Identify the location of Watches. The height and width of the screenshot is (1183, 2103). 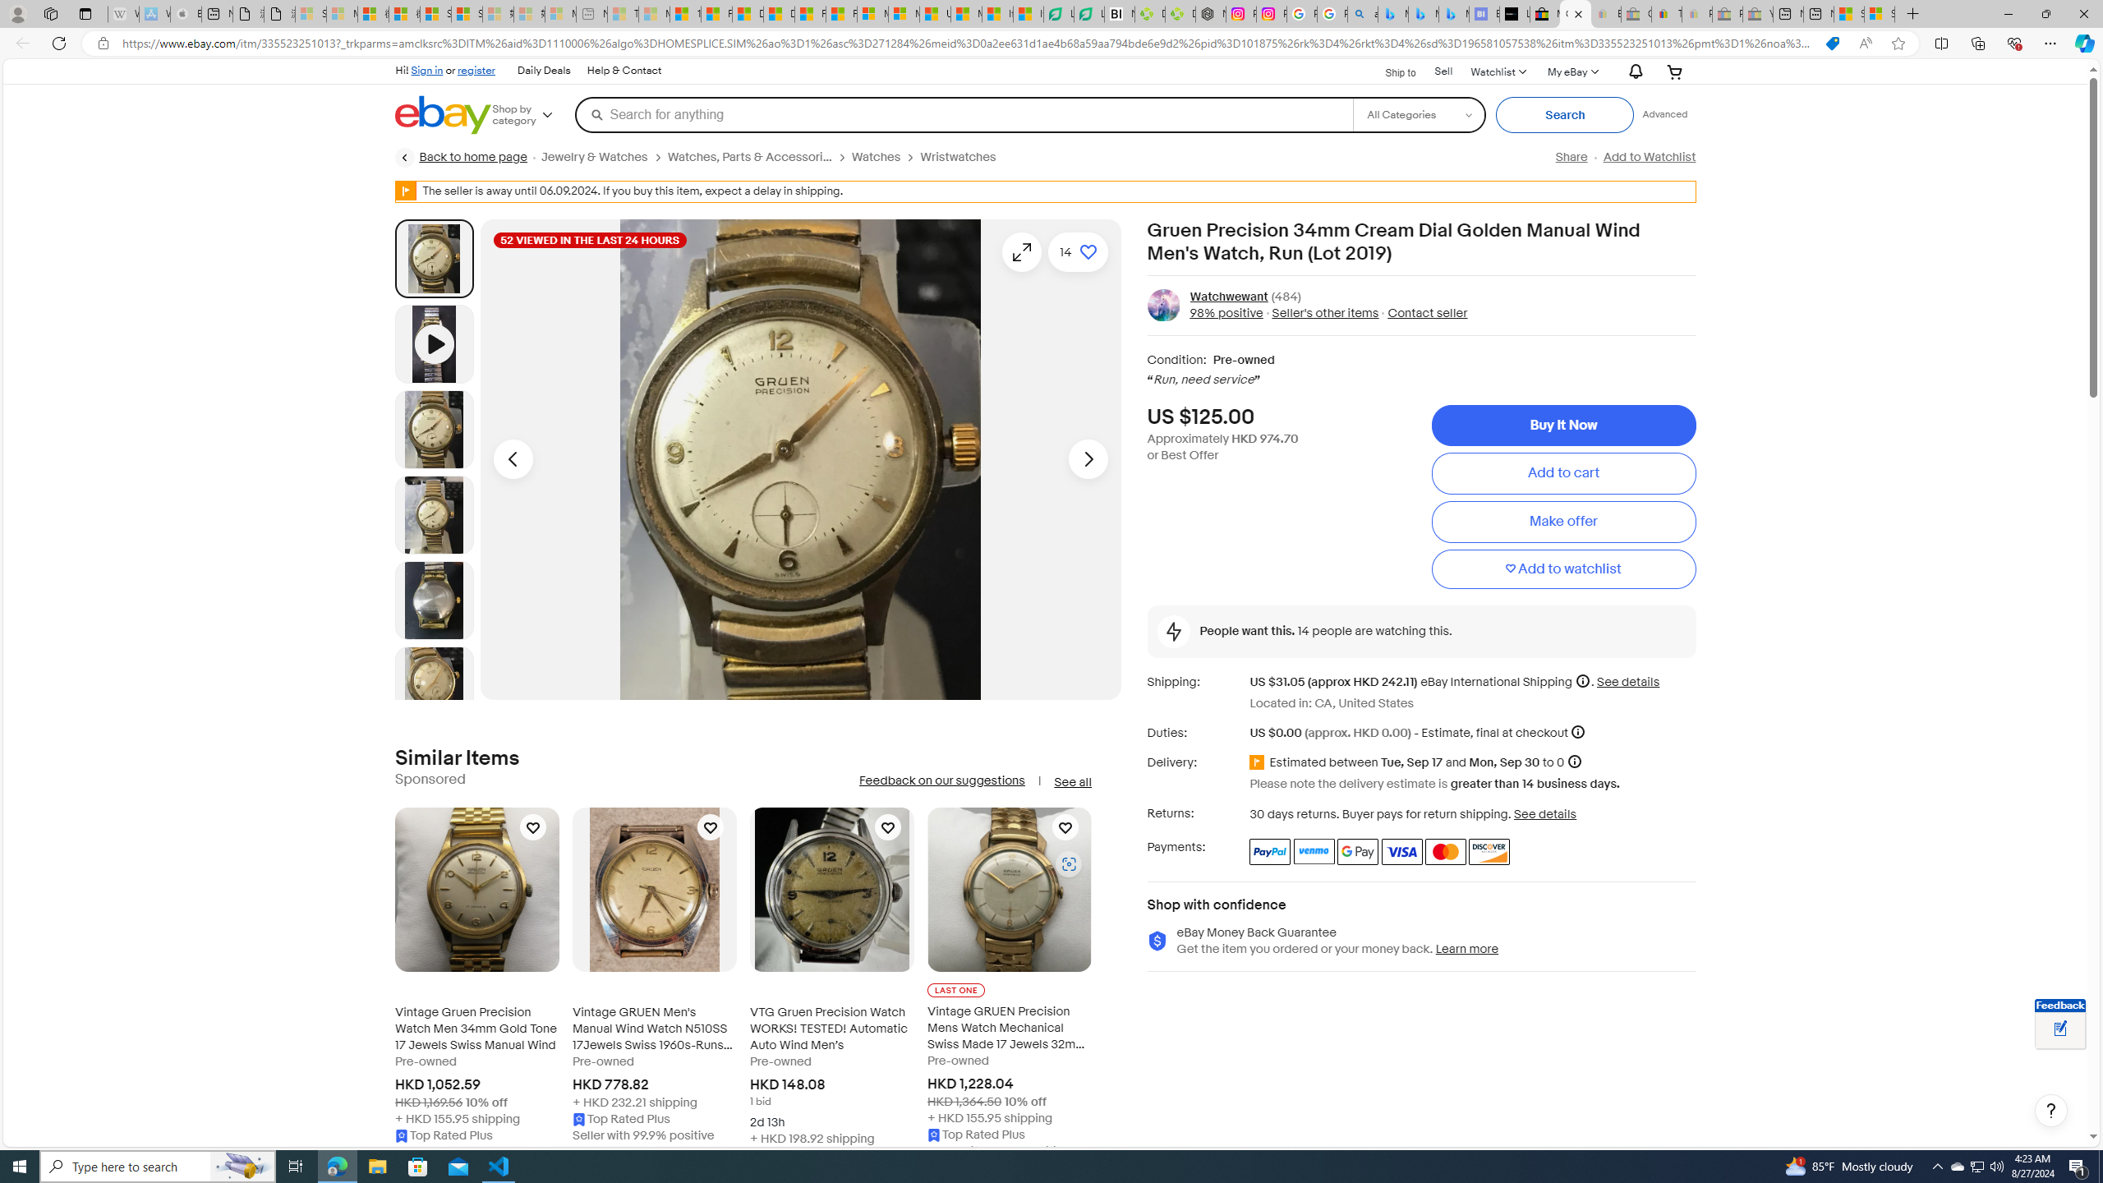
(877, 157).